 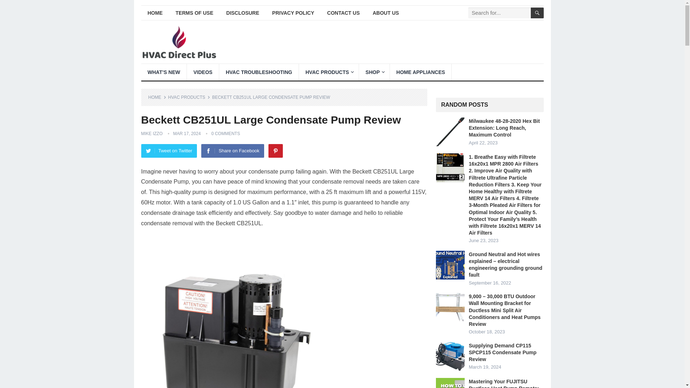 What do you see at coordinates (293, 13) in the screenshot?
I see `PRIVACY POLICY` at bounding box center [293, 13].